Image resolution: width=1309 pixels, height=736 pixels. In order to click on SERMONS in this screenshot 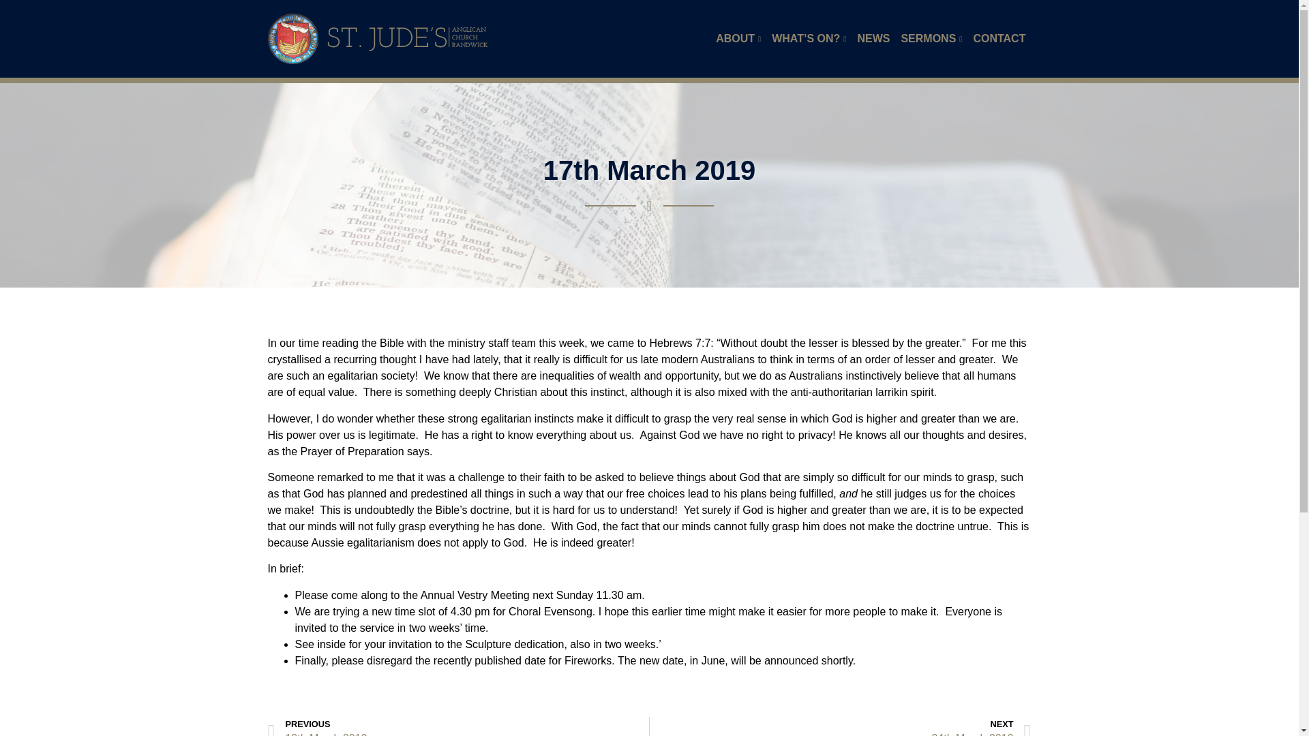, I will do `click(931, 38)`.